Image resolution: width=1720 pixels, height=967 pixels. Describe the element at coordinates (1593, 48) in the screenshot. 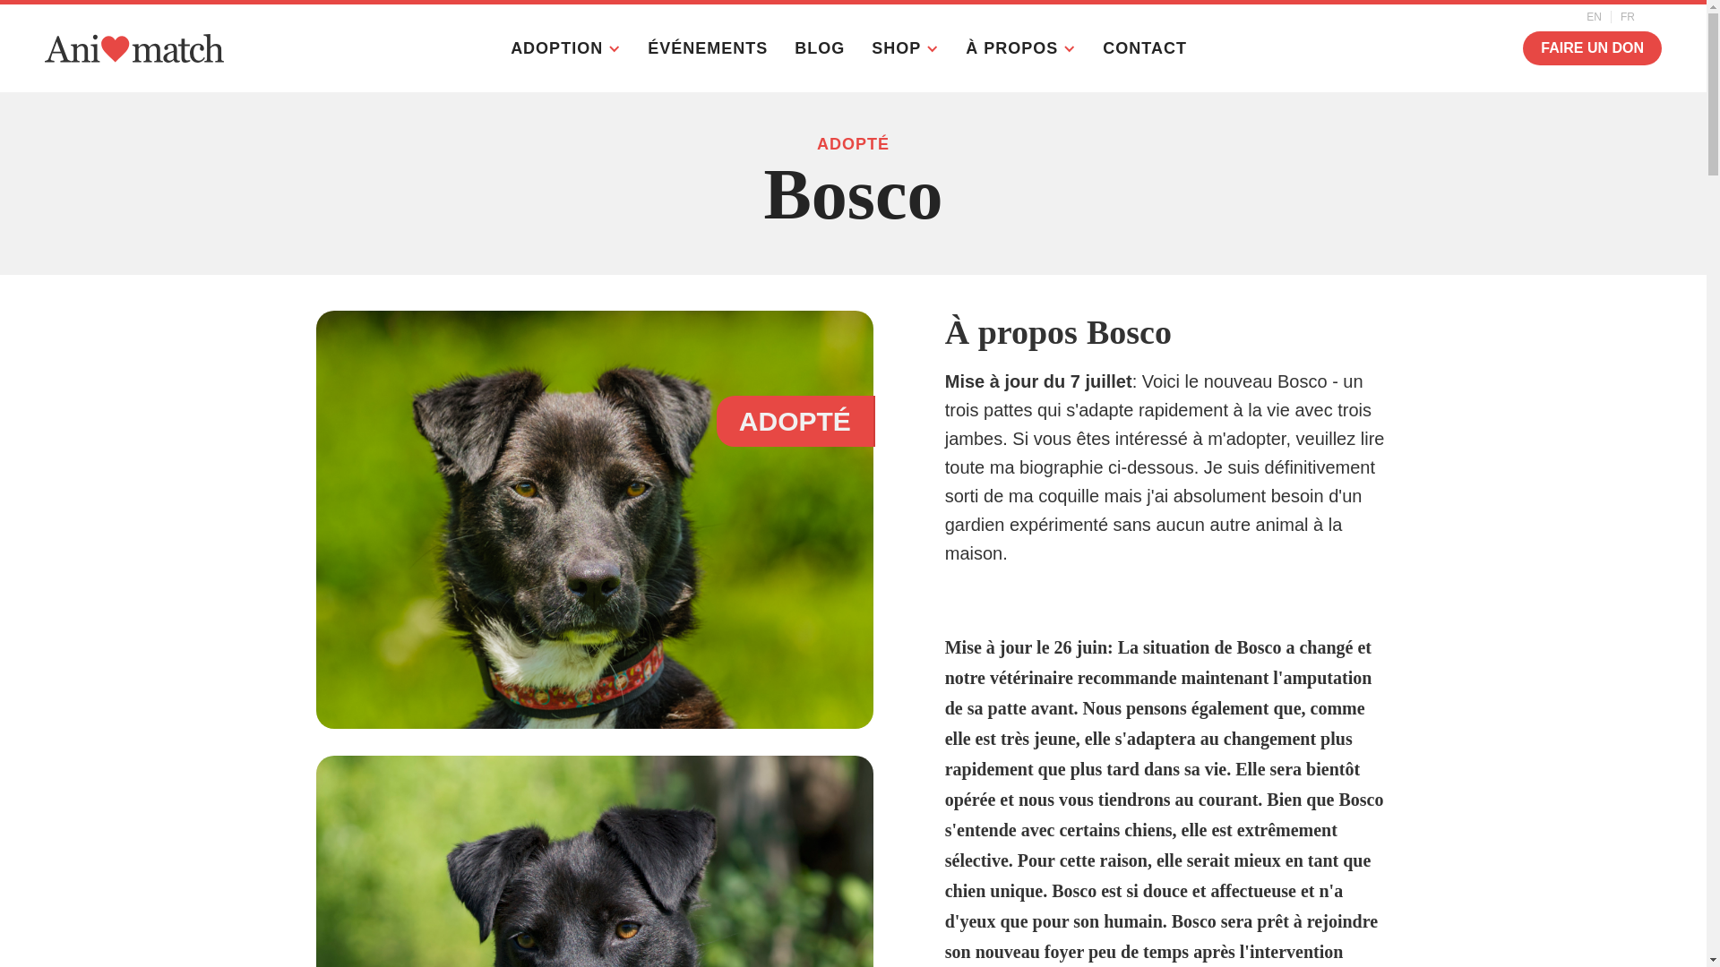

I see `FAIRE UN DON` at that location.